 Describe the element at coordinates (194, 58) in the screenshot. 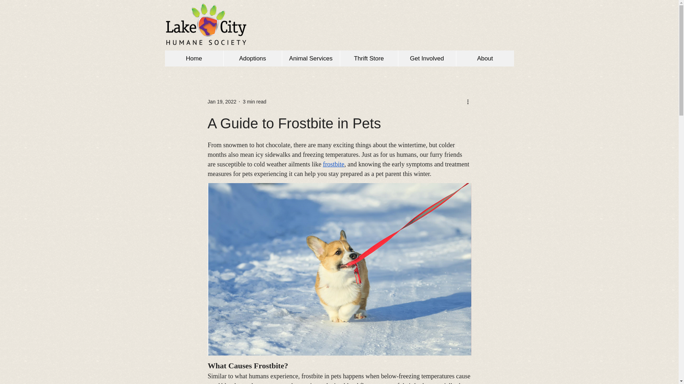

I see `Home` at that location.